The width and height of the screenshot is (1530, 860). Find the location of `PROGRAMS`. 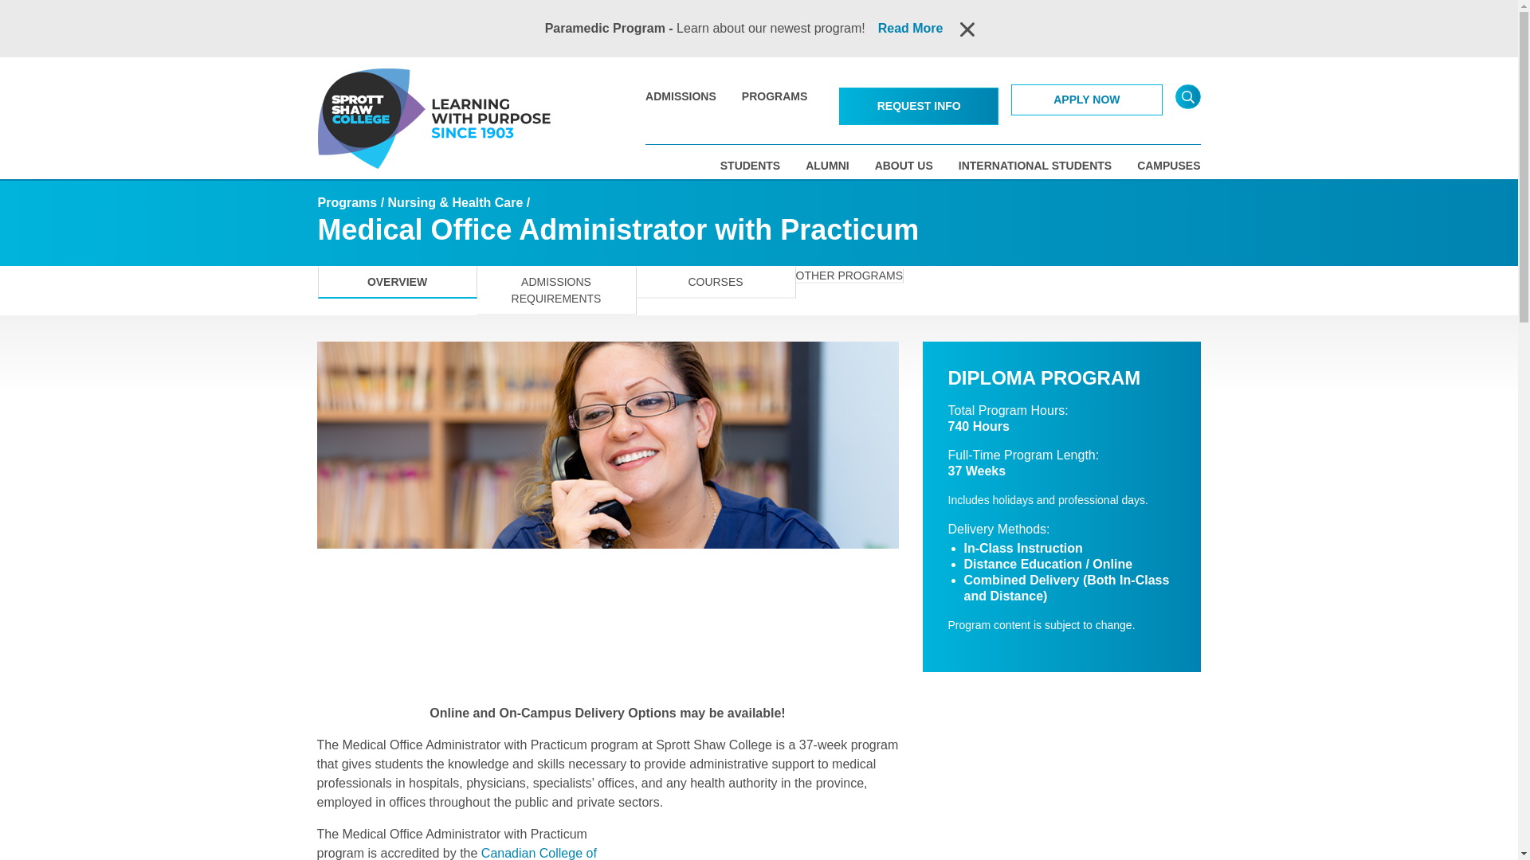

PROGRAMS is located at coordinates (775, 96).